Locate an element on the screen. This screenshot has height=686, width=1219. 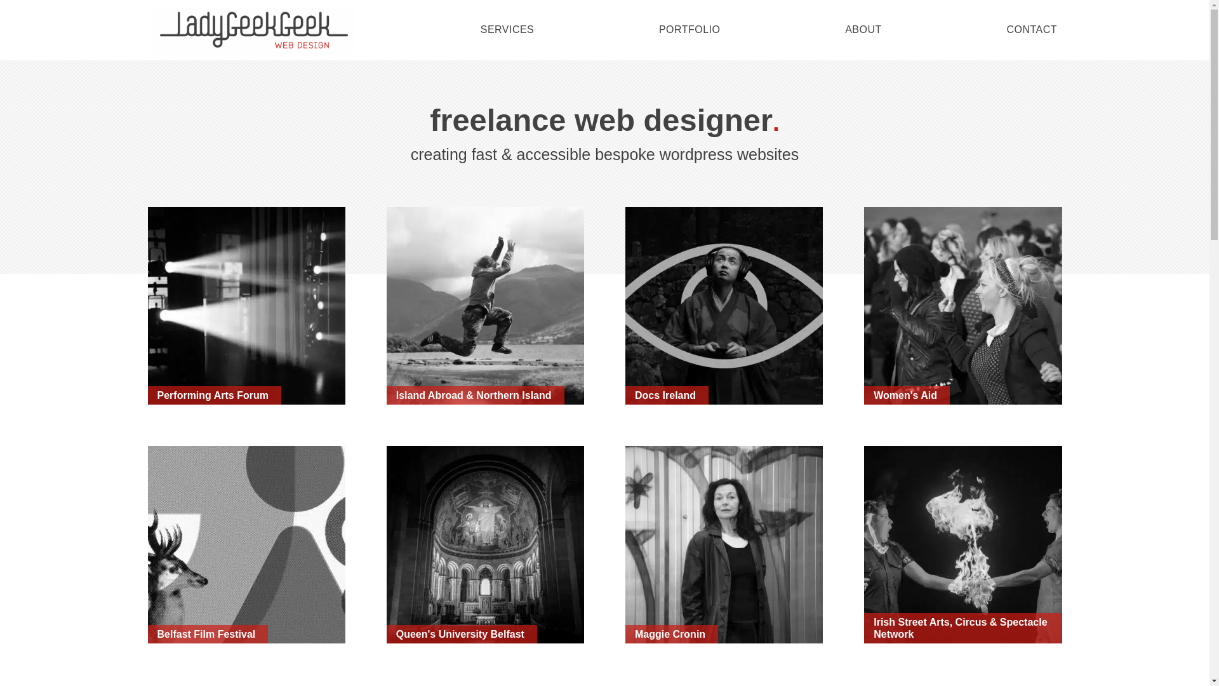
Women's Aid is located at coordinates (994, 334).